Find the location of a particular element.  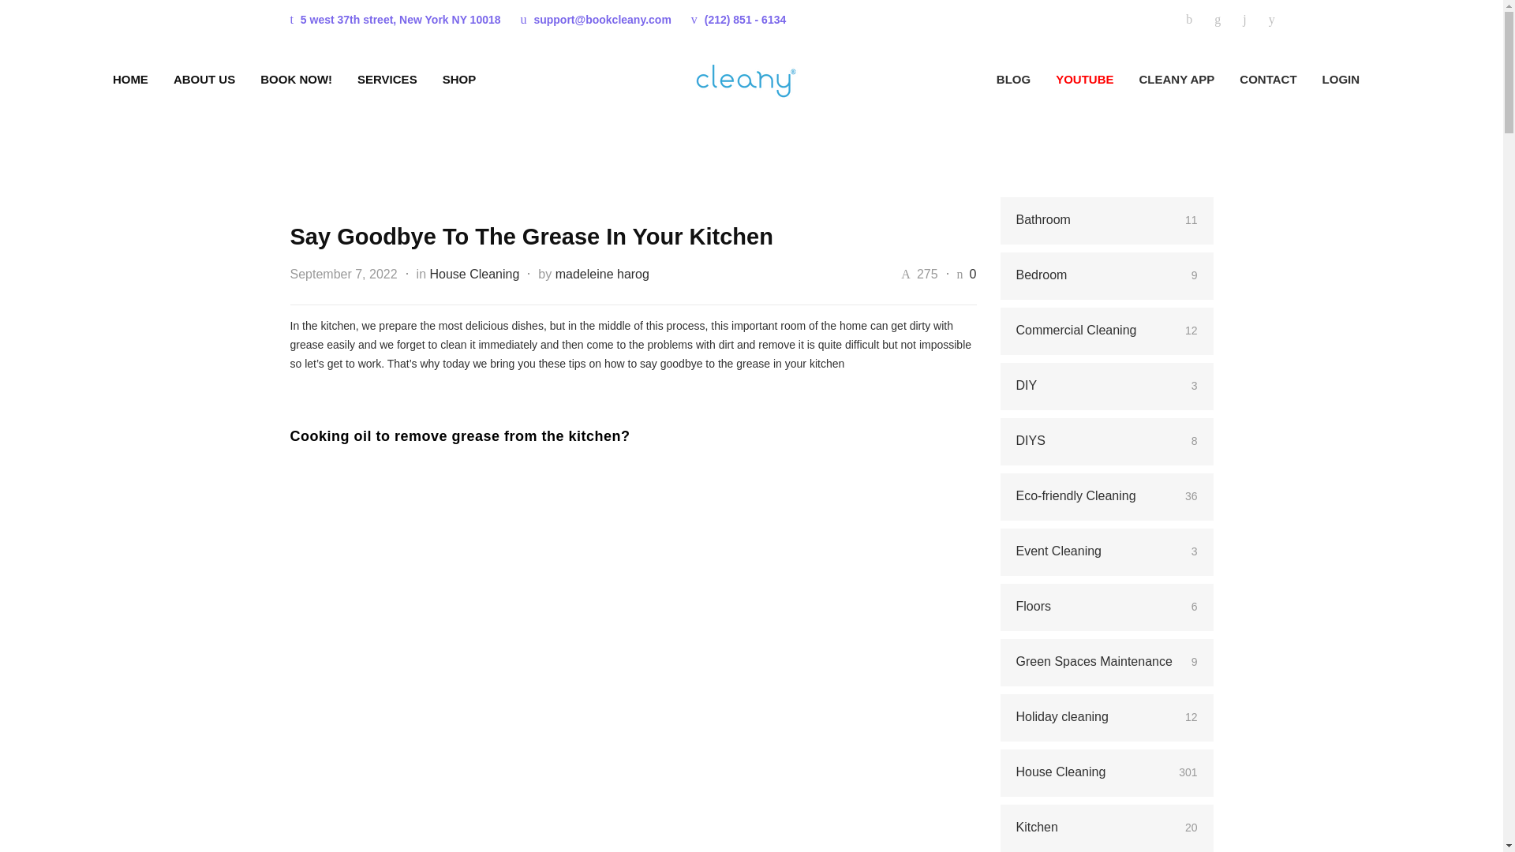

0 comments is located at coordinates (973, 275).